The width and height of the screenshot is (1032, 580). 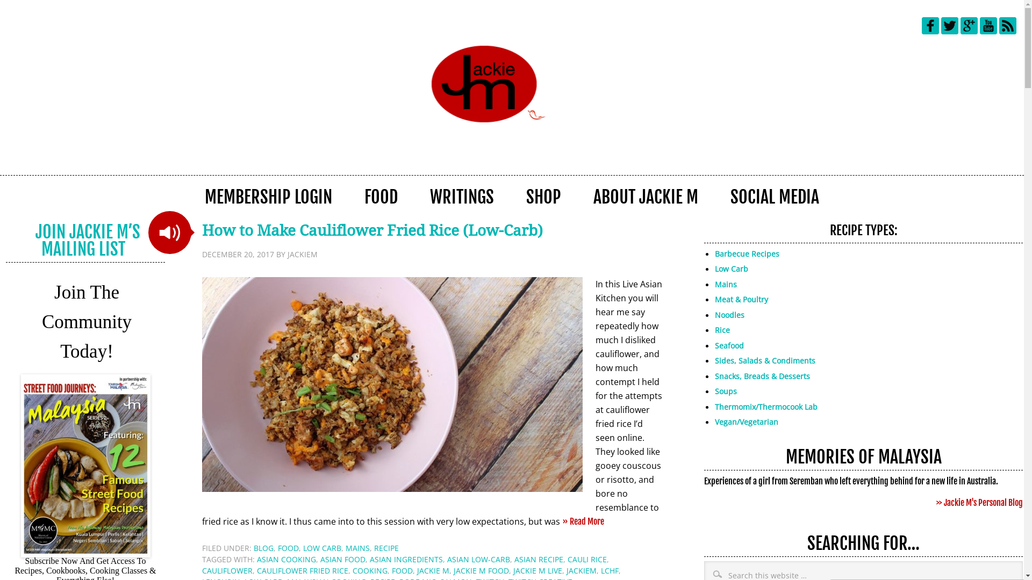 I want to click on Read Content, so click(x=170, y=233).